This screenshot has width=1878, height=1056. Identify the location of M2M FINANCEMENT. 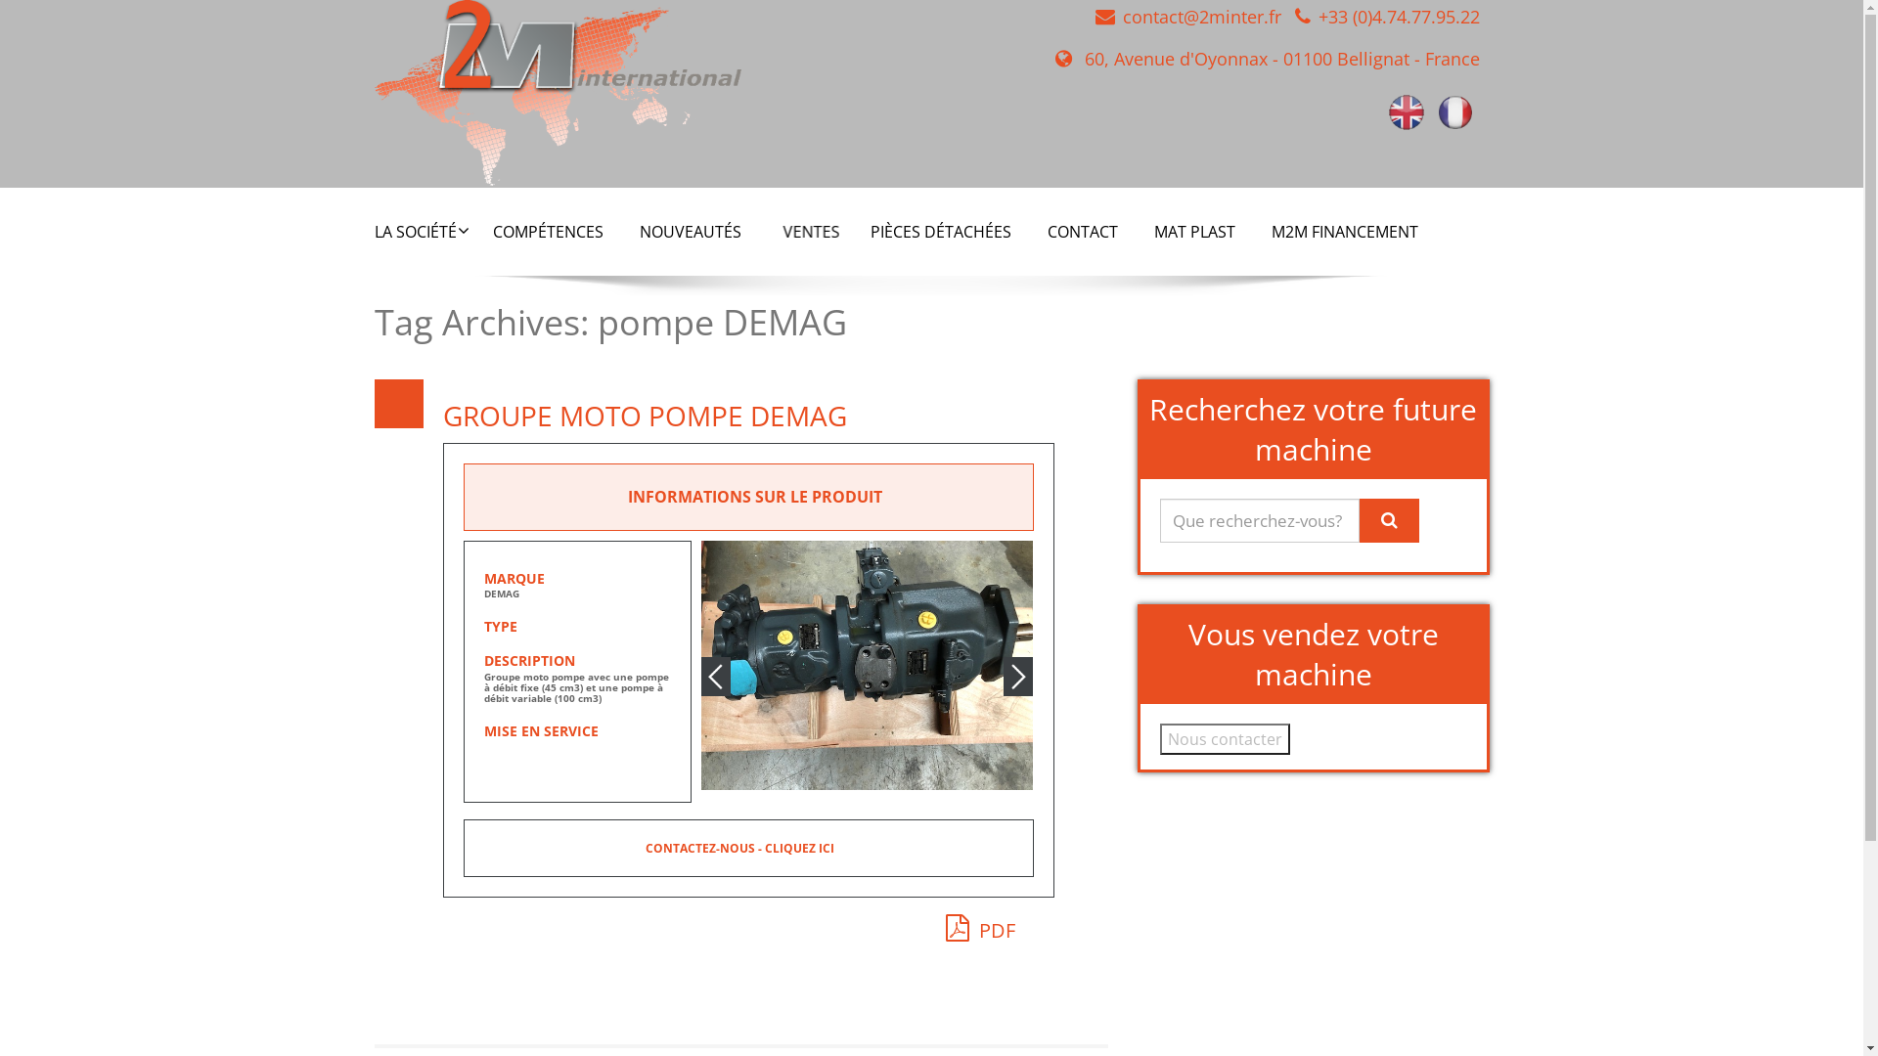
(1344, 232).